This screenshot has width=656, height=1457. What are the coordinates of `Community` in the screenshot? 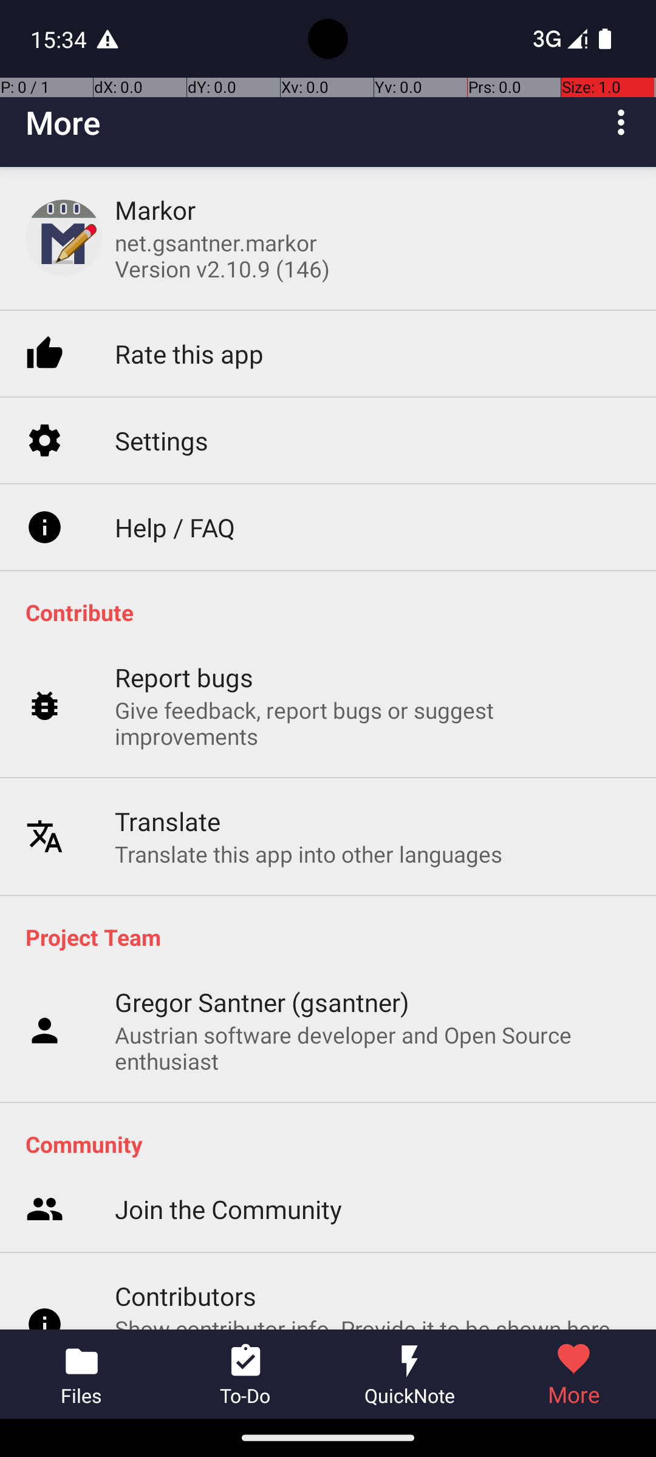 It's located at (334, 1144).